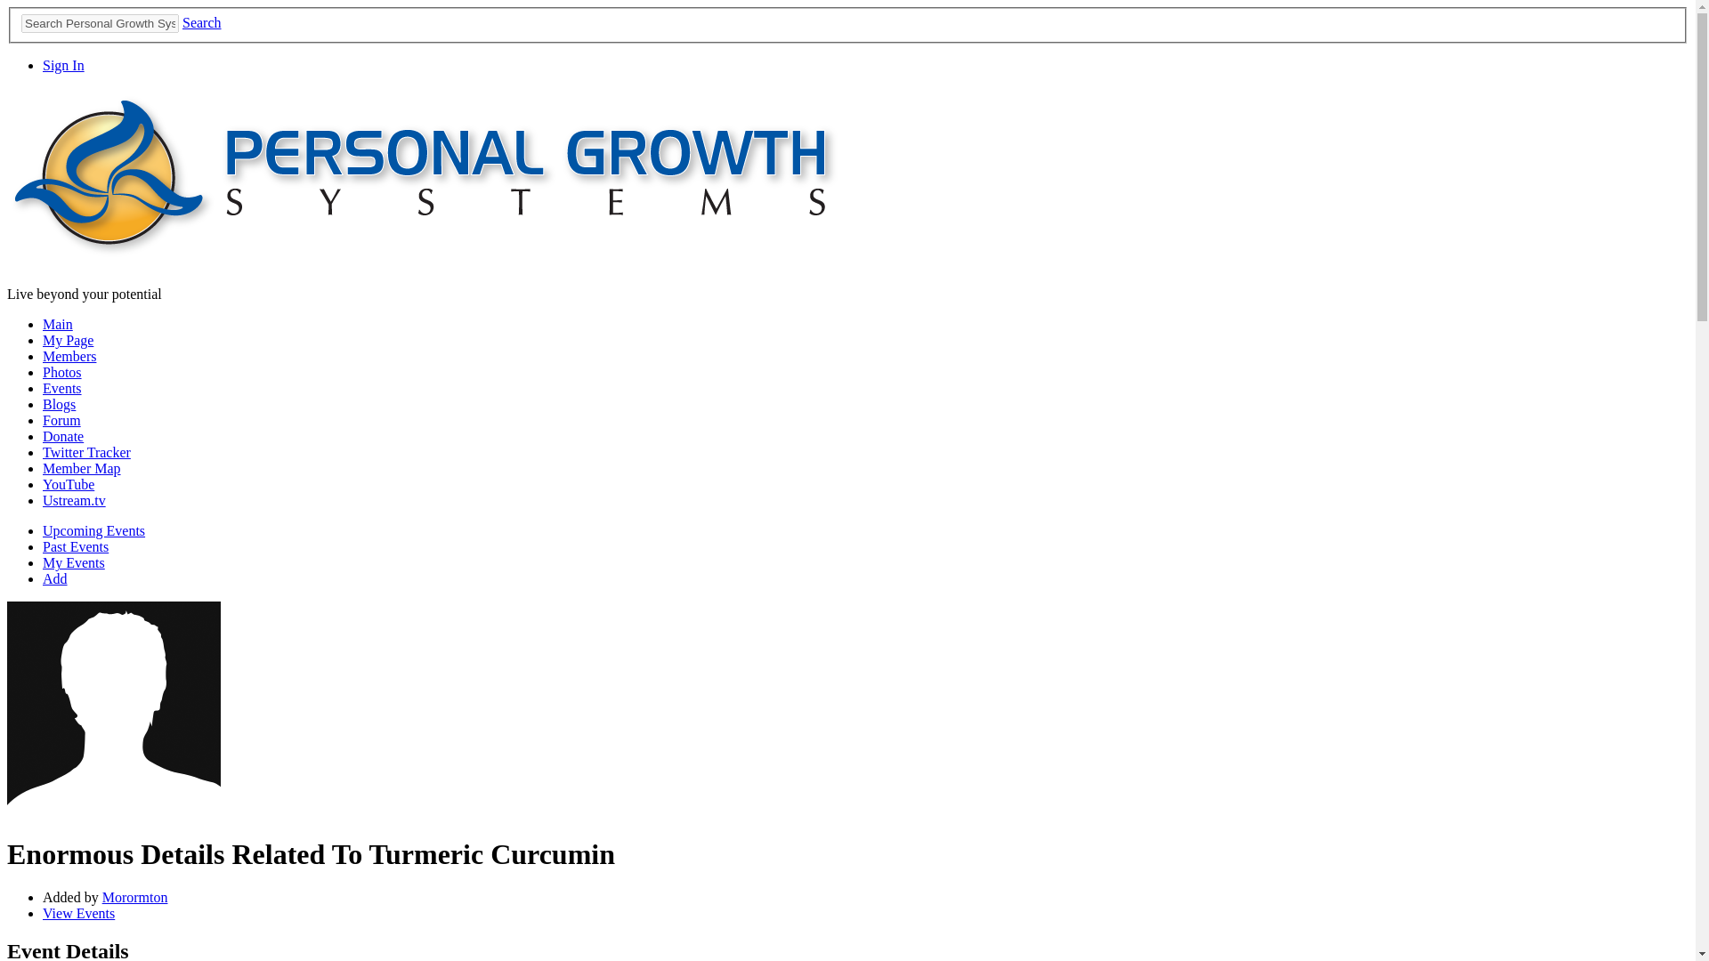  I want to click on Upcoming Events, so click(94, 530).